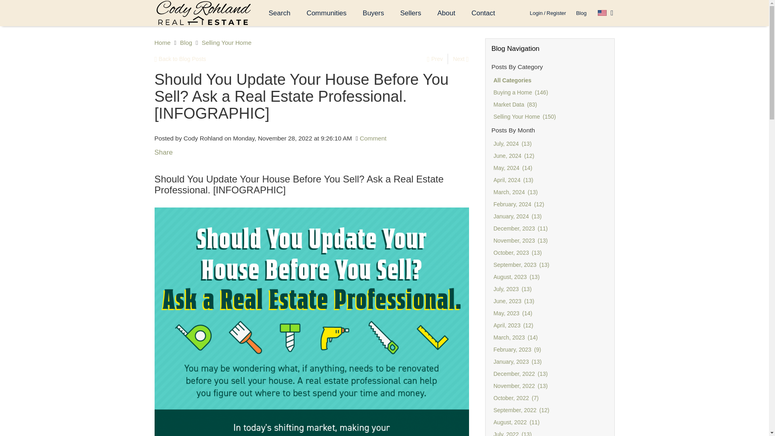  Describe the element at coordinates (483, 13) in the screenshot. I see `Contact` at that location.